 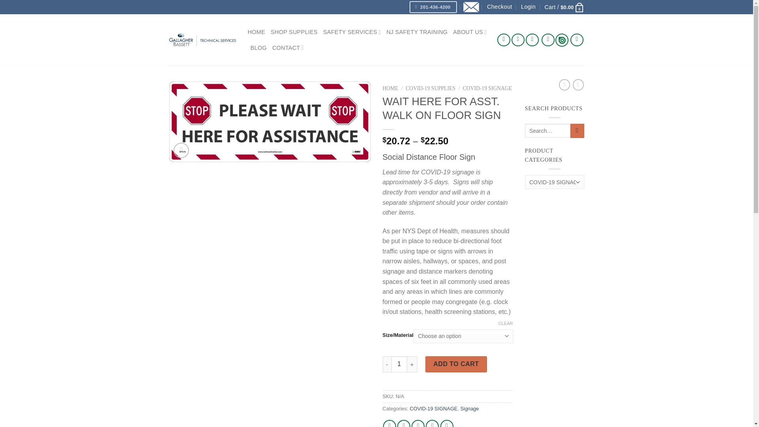 What do you see at coordinates (500, 7) in the screenshot?
I see `Checkout` at bounding box center [500, 7].